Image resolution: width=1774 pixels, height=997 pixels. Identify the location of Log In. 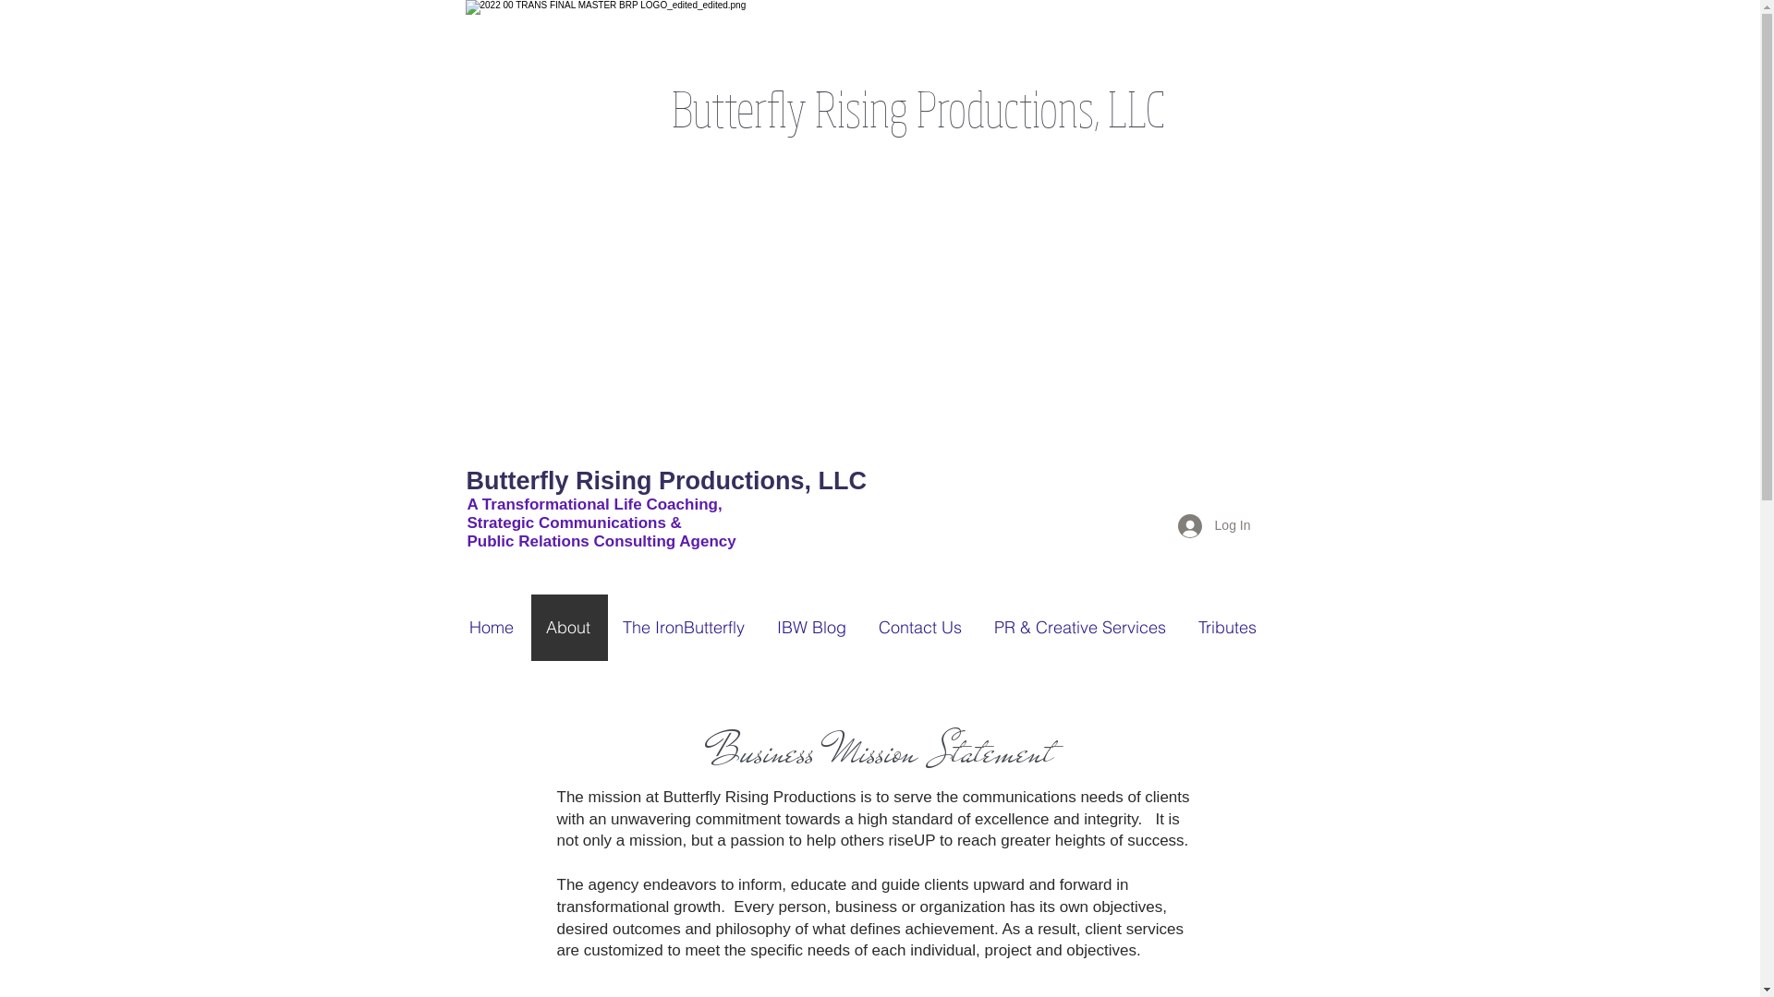
(1214, 526).